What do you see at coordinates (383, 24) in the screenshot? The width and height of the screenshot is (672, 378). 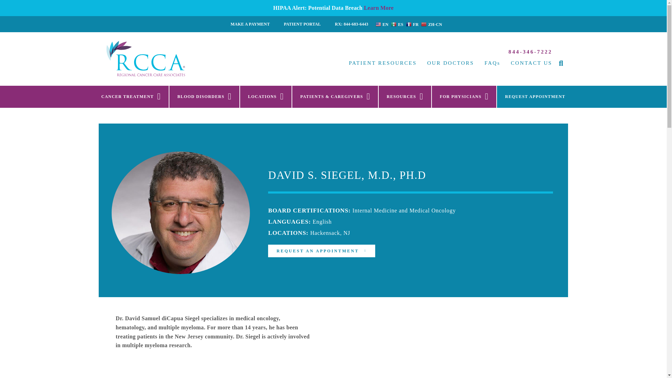 I see `EN` at bounding box center [383, 24].